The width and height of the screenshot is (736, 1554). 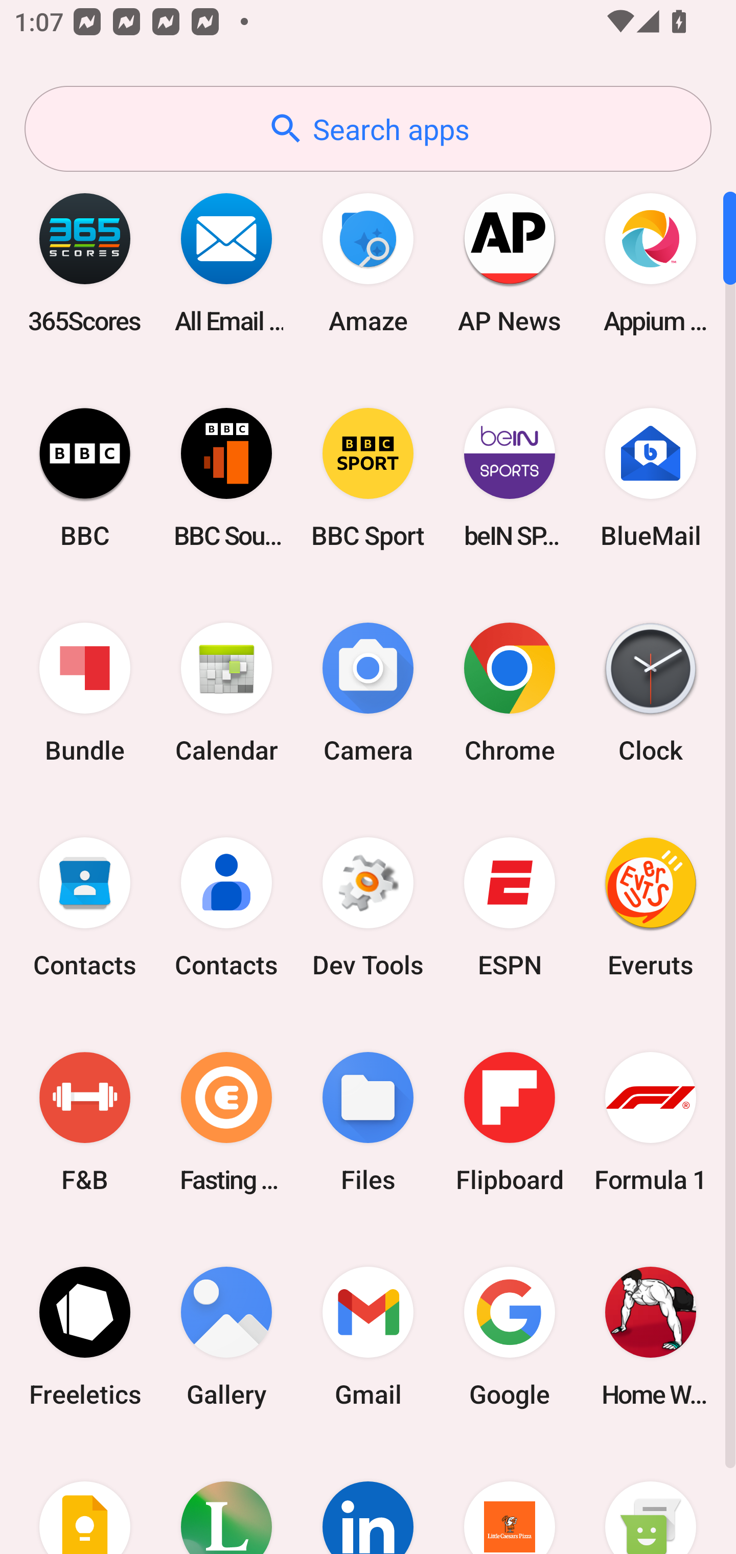 What do you see at coordinates (226, 1336) in the screenshot?
I see `Gallery` at bounding box center [226, 1336].